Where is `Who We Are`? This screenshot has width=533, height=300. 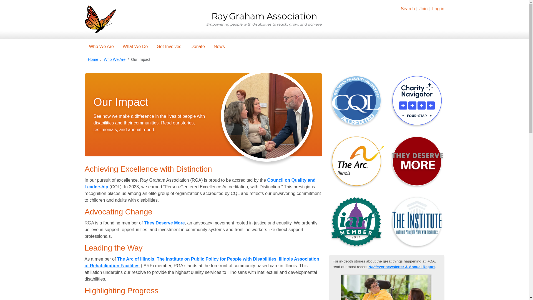 Who We Are is located at coordinates (114, 59).